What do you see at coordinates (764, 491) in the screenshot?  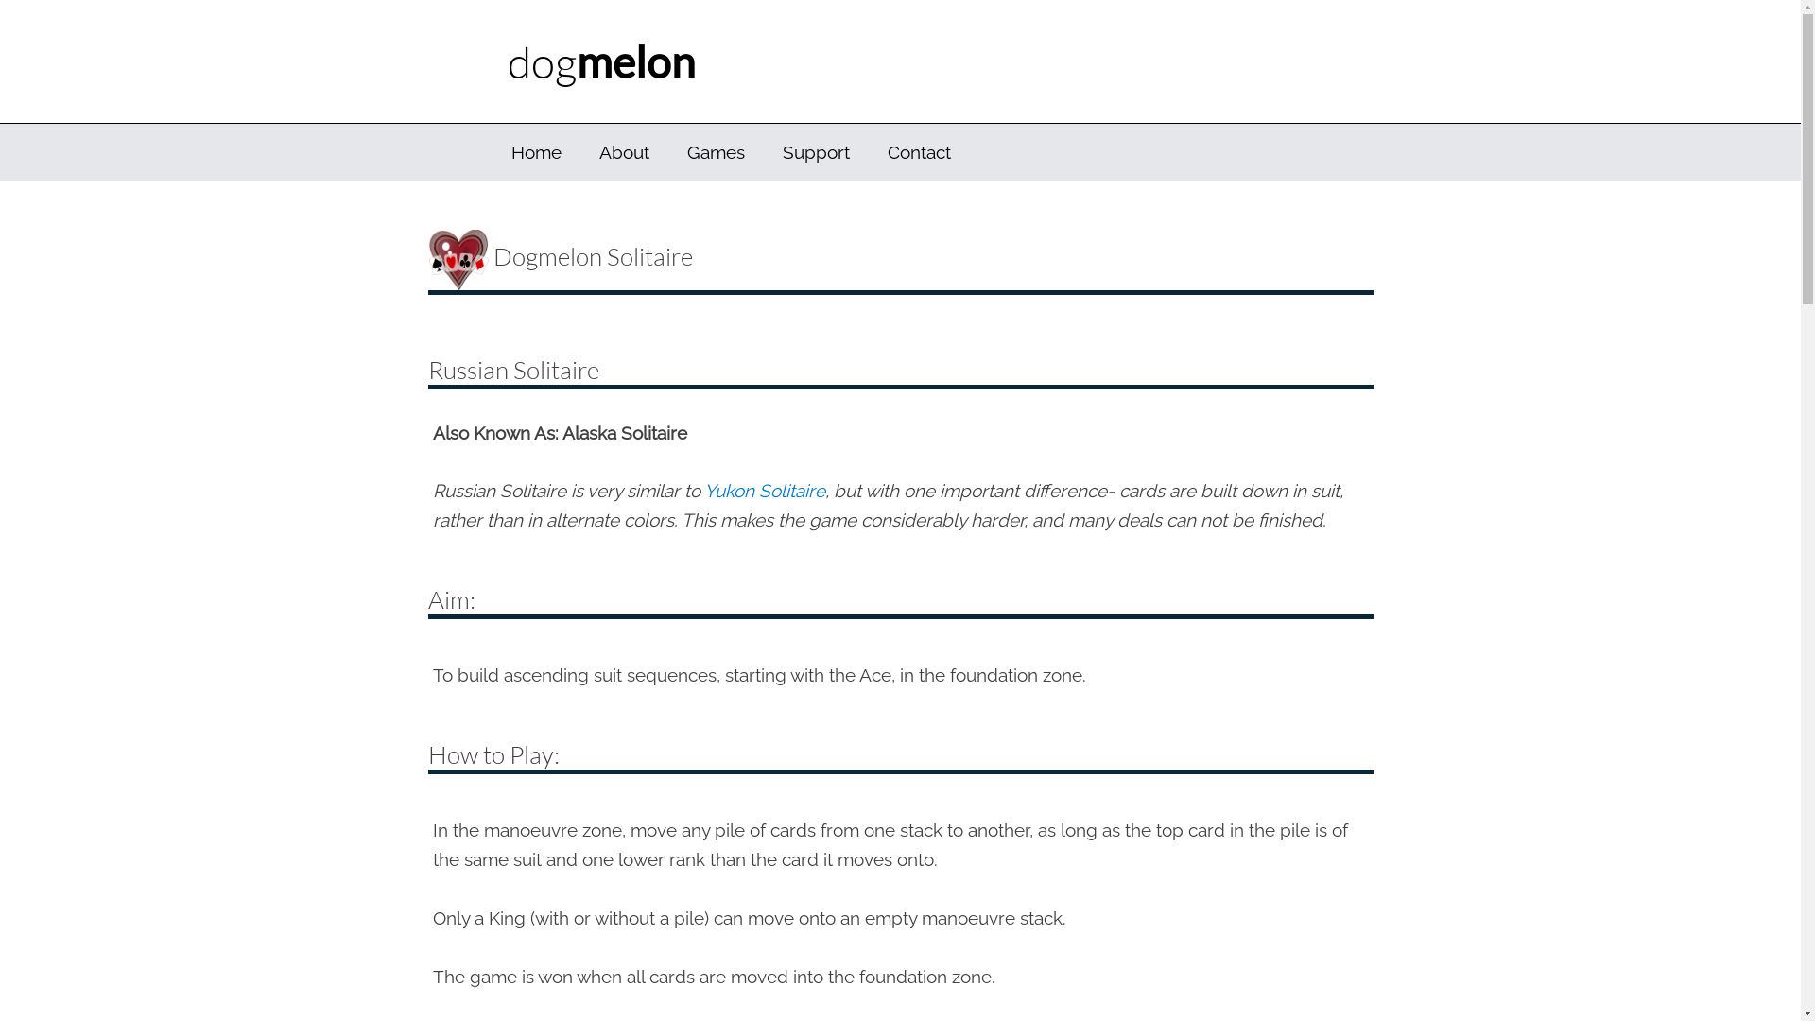 I see `Yukon Solitaire` at bounding box center [764, 491].